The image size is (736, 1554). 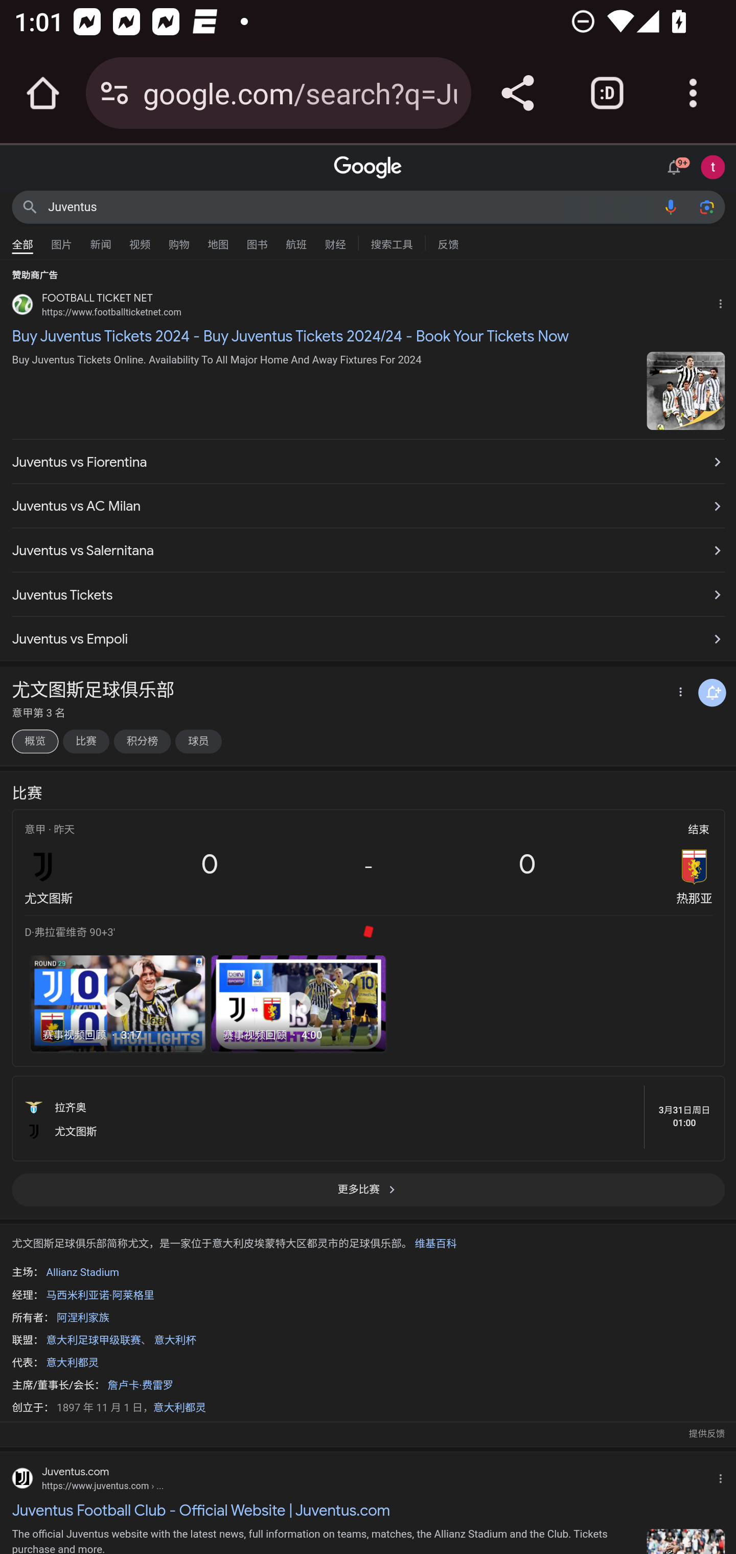 What do you see at coordinates (139, 1385) in the screenshot?
I see `詹卢卡·费雷罗` at bounding box center [139, 1385].